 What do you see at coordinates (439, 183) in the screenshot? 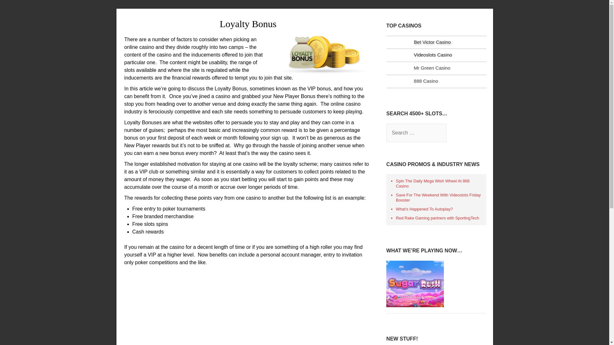
I see `Spin The Daily Mega Wish Wheel At 888 Casino` at bounding box center [439, 183].